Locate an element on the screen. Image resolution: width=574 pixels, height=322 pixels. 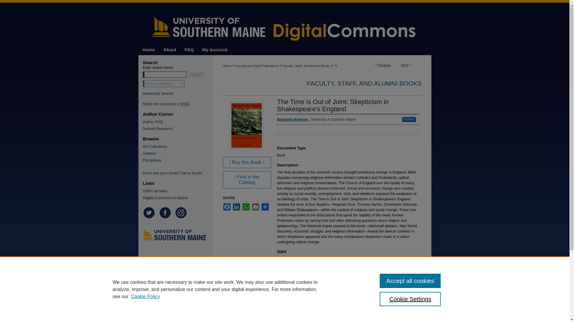
Email or RSS Notifications is located at coordinates (176, 104).